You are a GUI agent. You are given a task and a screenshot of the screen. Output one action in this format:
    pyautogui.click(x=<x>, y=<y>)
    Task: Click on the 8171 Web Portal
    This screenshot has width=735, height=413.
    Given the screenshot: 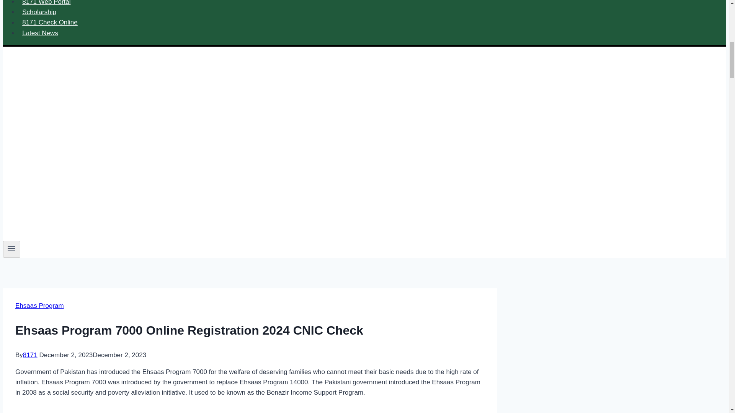 What is the action you would take?
    pyautogui.click(x=47, y=5)
    